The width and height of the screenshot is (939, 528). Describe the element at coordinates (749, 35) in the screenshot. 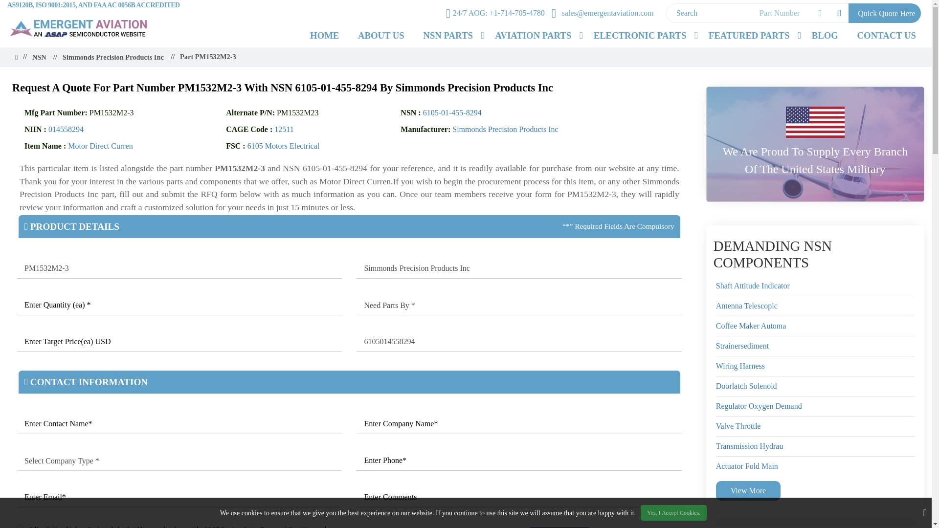

I see `FEATURED PARTS` at that location.